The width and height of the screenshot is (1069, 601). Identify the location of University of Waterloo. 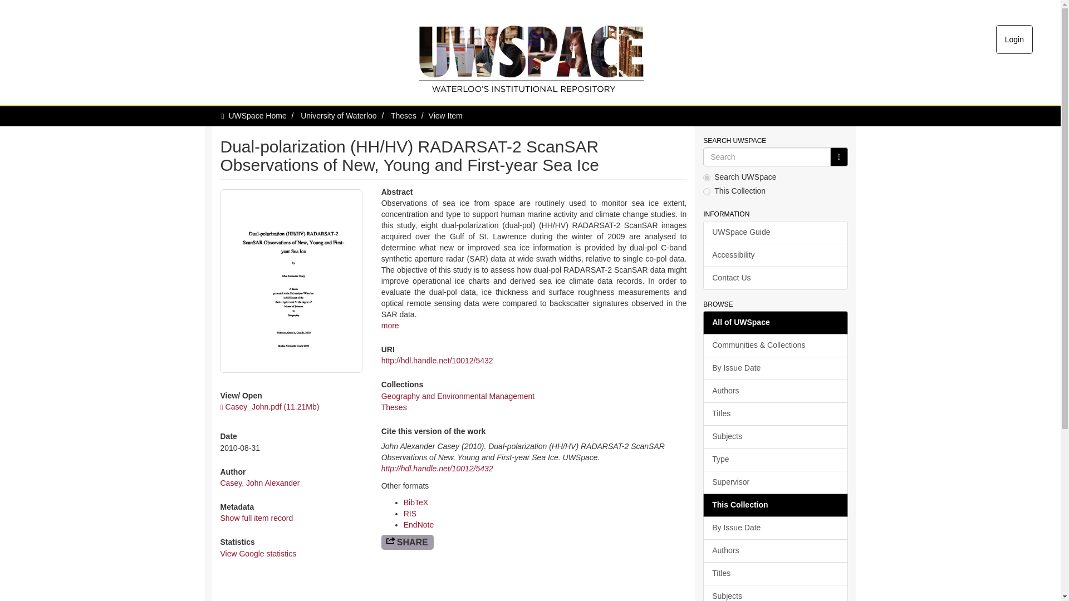
(338, 116).